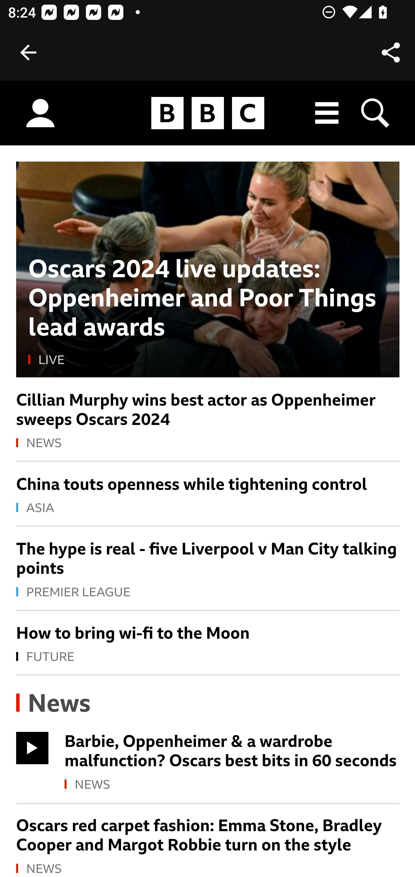  What do you see at coordinates (208, 592) in the screenshot?
I see ` PREMIER LEAGUE    PREMIER LEAGUE` at bounding box center [208, 592].